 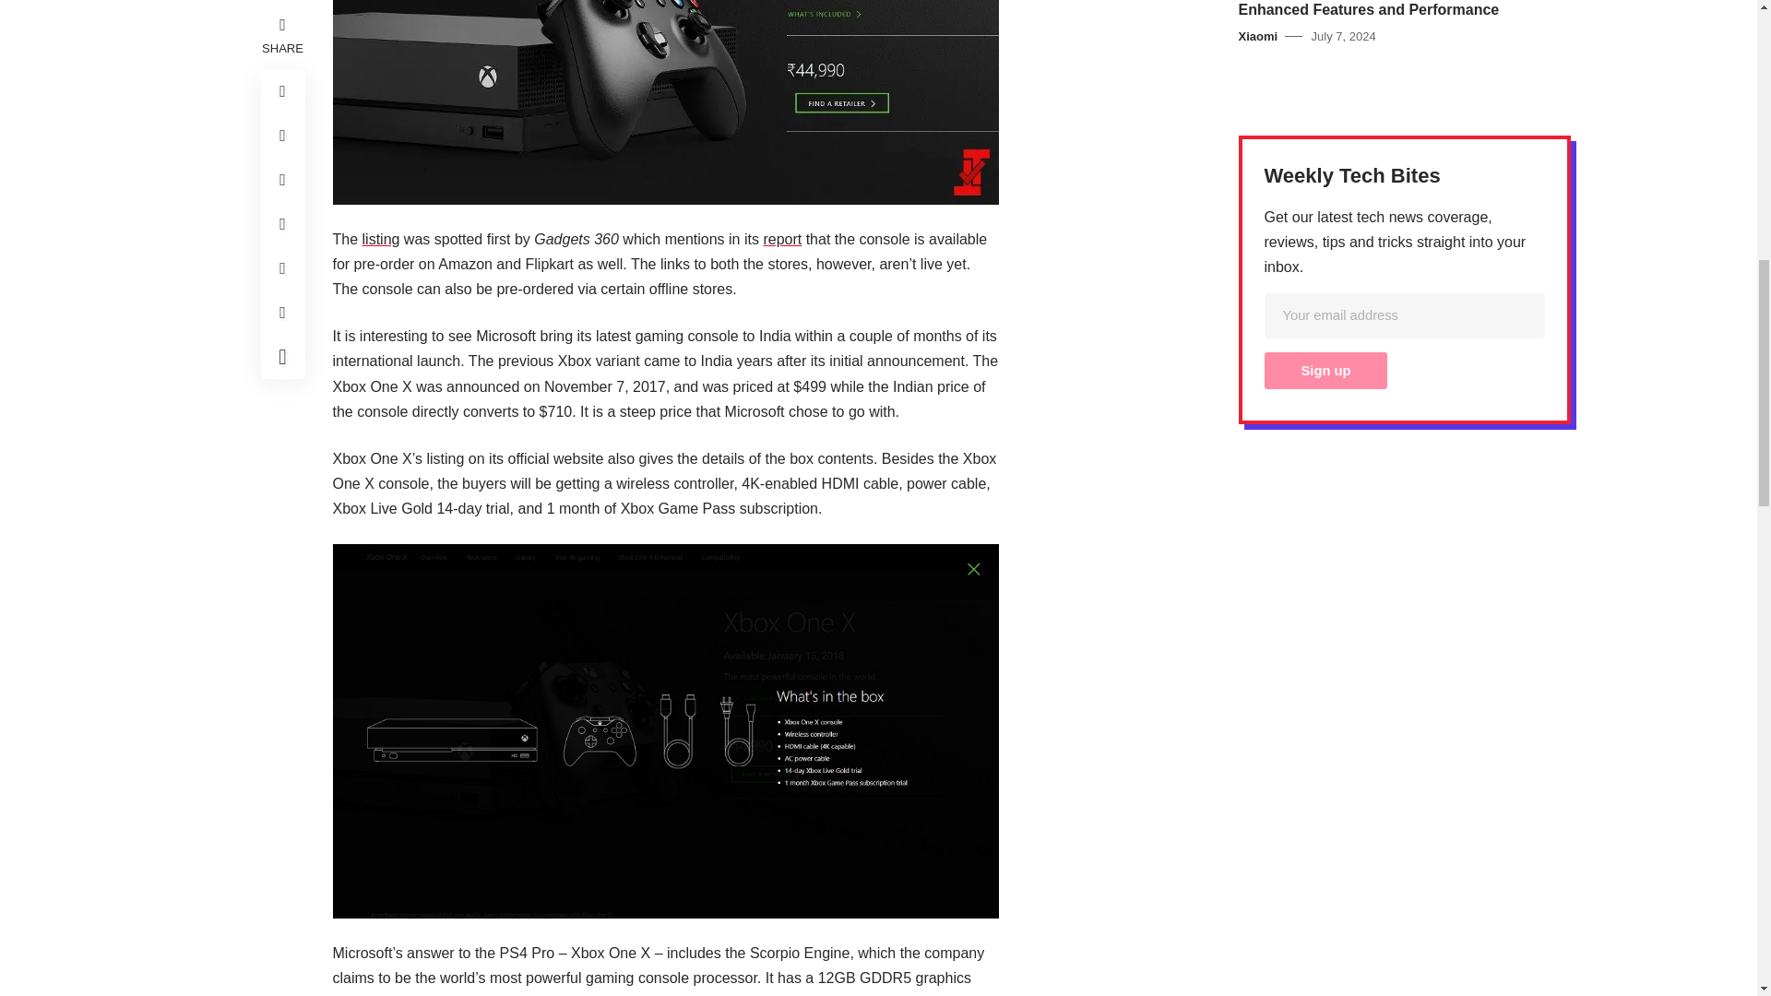 What do you see at coordinates (1325, 371) in the screenshot?
I see `Sign up` at bounding box center [1325, 371].